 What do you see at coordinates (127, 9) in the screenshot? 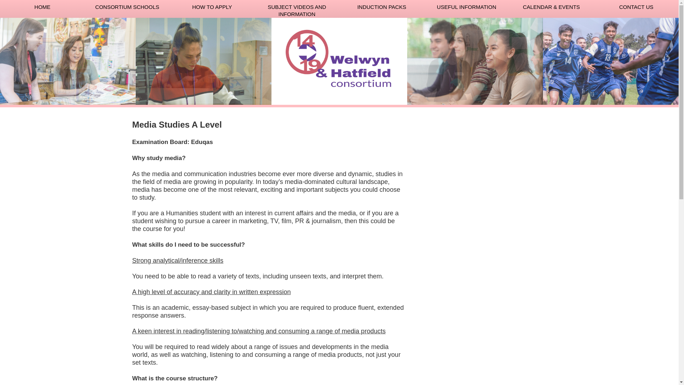
I see `CONSORTIUM SCHOOLS` at bounding box center [127, 9].